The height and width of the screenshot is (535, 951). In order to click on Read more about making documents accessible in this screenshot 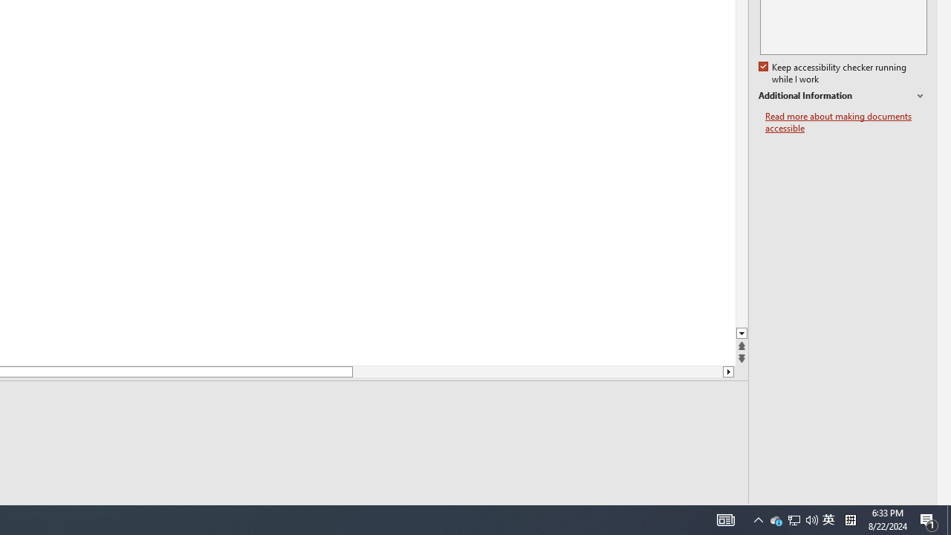, I will do `click(846, 122)`.